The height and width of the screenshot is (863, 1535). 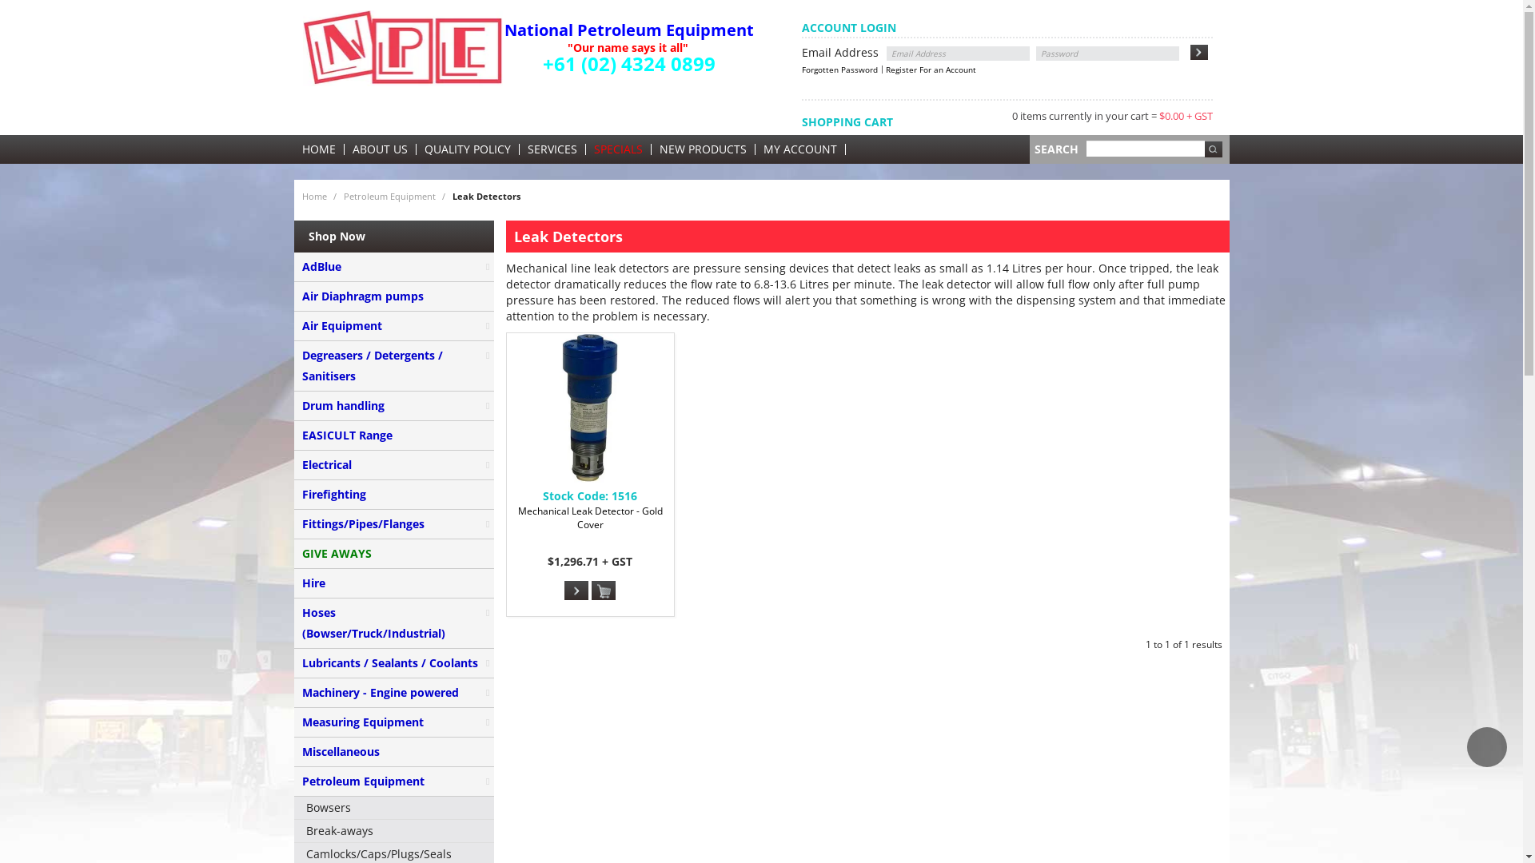 What do you see at coordinates (394, 722) in the screenshot?
I see `Measuring Equipment` at bounding box center [394, 722].